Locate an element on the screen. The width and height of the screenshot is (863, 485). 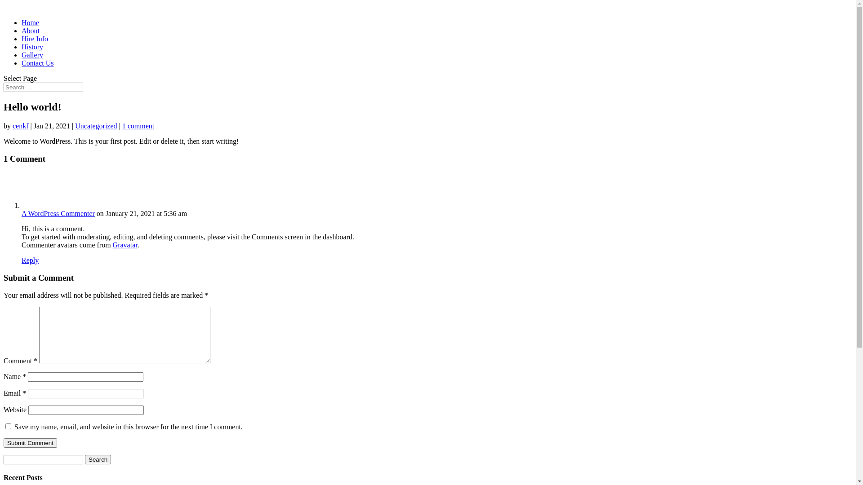
Search for: is located at coordinates (43, 87).